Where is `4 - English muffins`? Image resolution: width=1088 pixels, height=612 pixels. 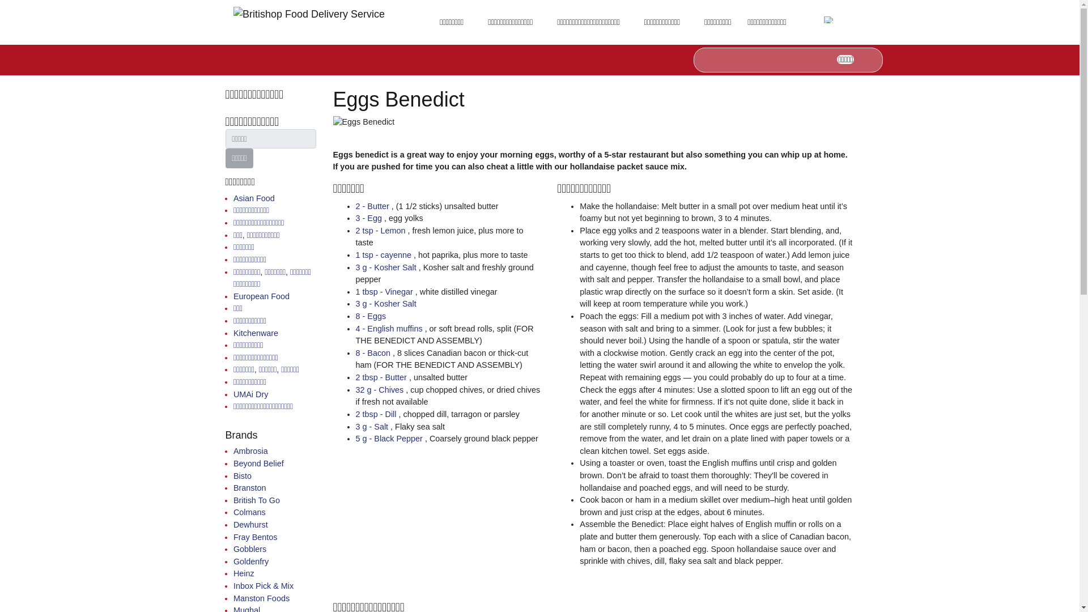 4 - English muffins is located at coordinates (390, 329).